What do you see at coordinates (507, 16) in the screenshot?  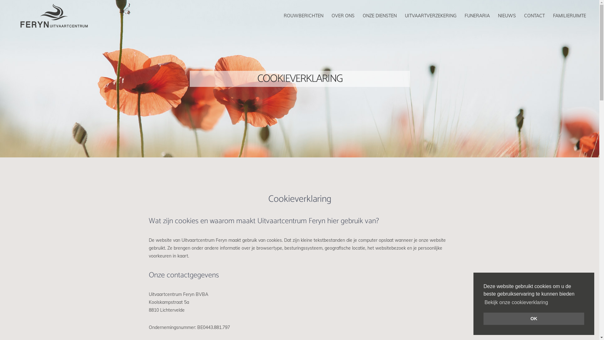 I see `NIEUWS` at bounding box center [507, 16].